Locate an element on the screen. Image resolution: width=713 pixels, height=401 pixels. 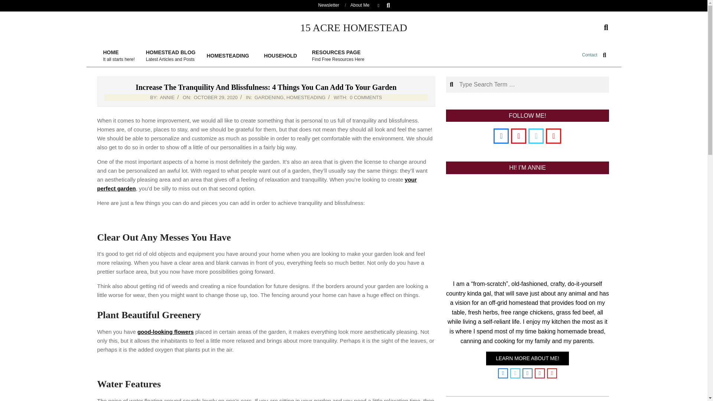
Newsletter is located at coordinates (328, 5).